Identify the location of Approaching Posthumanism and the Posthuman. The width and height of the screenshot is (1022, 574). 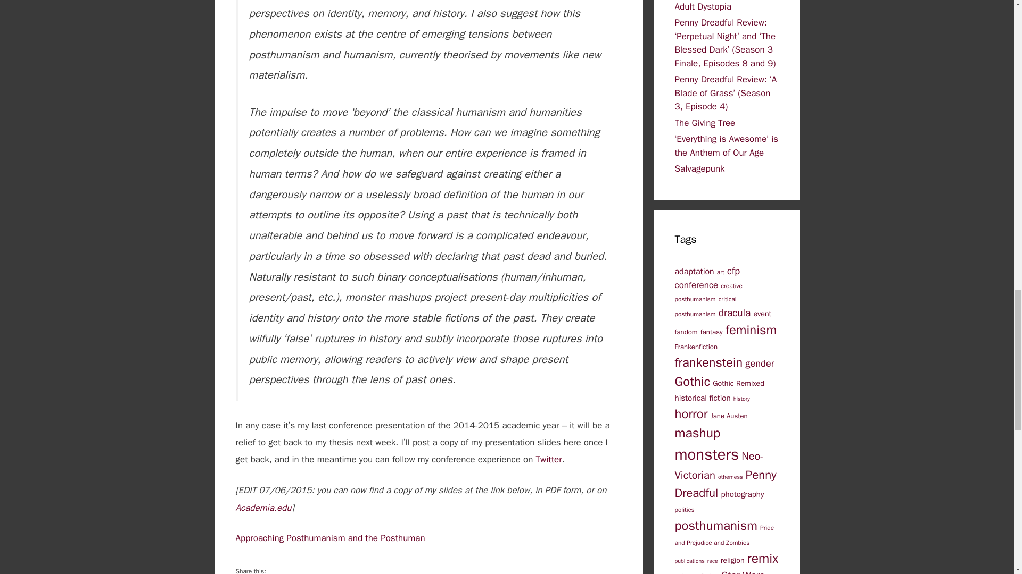
(330, 538).